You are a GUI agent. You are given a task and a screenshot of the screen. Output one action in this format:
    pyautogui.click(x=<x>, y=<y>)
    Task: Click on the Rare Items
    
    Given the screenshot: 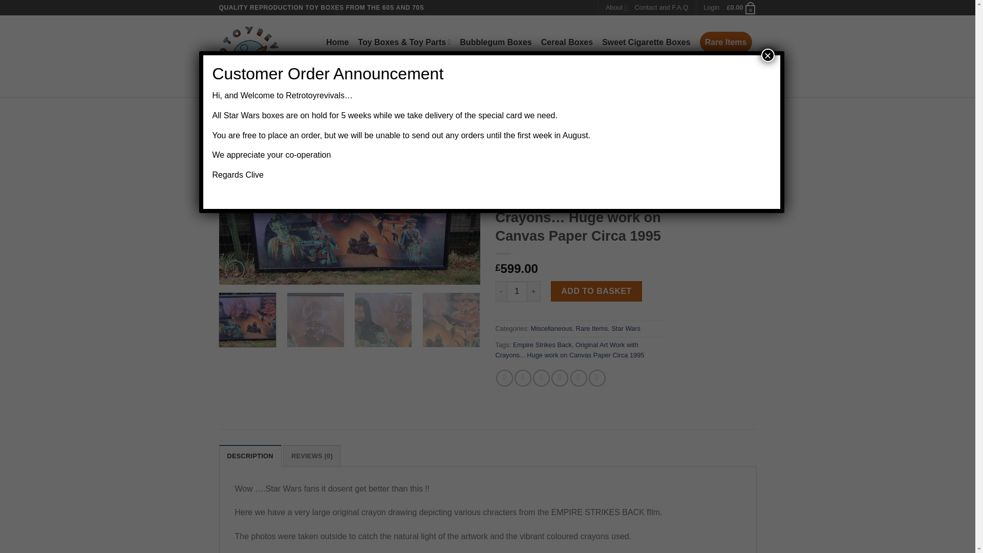 What is the action you would take?
    pyautogui.click(x=726, y=42)
    